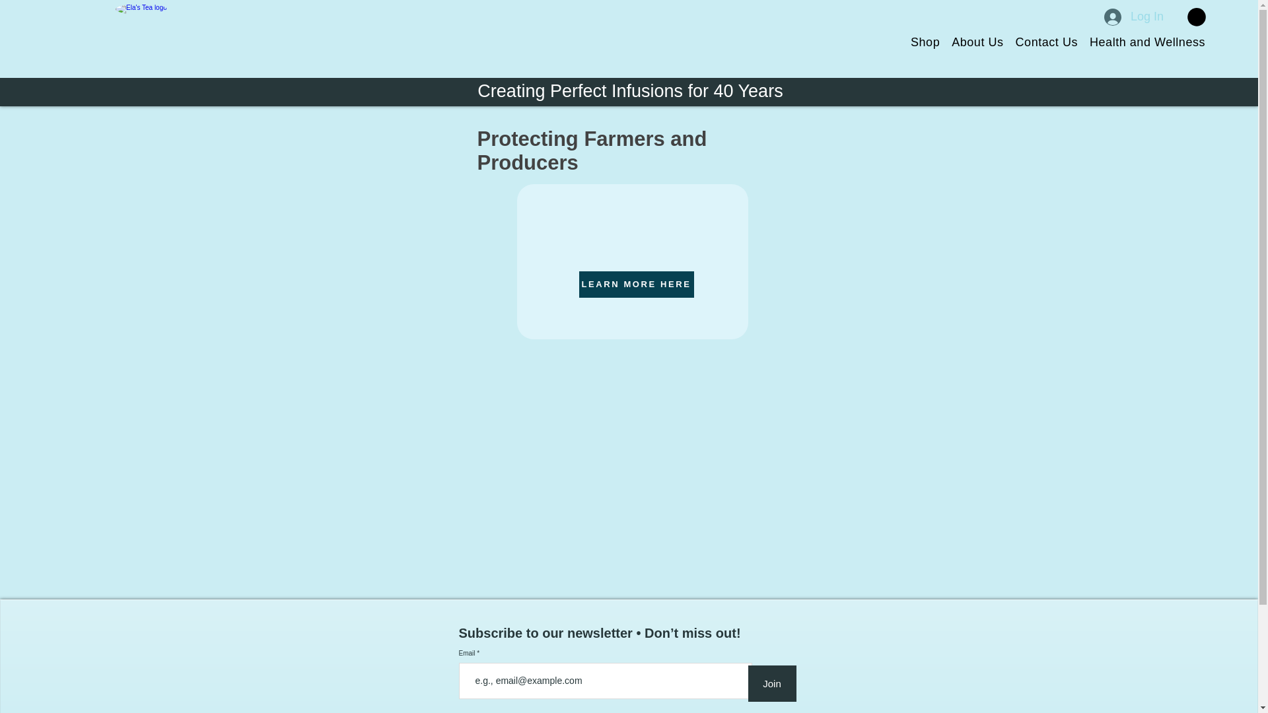 The image size is (1268, 713). What do you see at coordinates (919, 42) in the screenshot?
I see `Shop` at bounding box center [919, 42].